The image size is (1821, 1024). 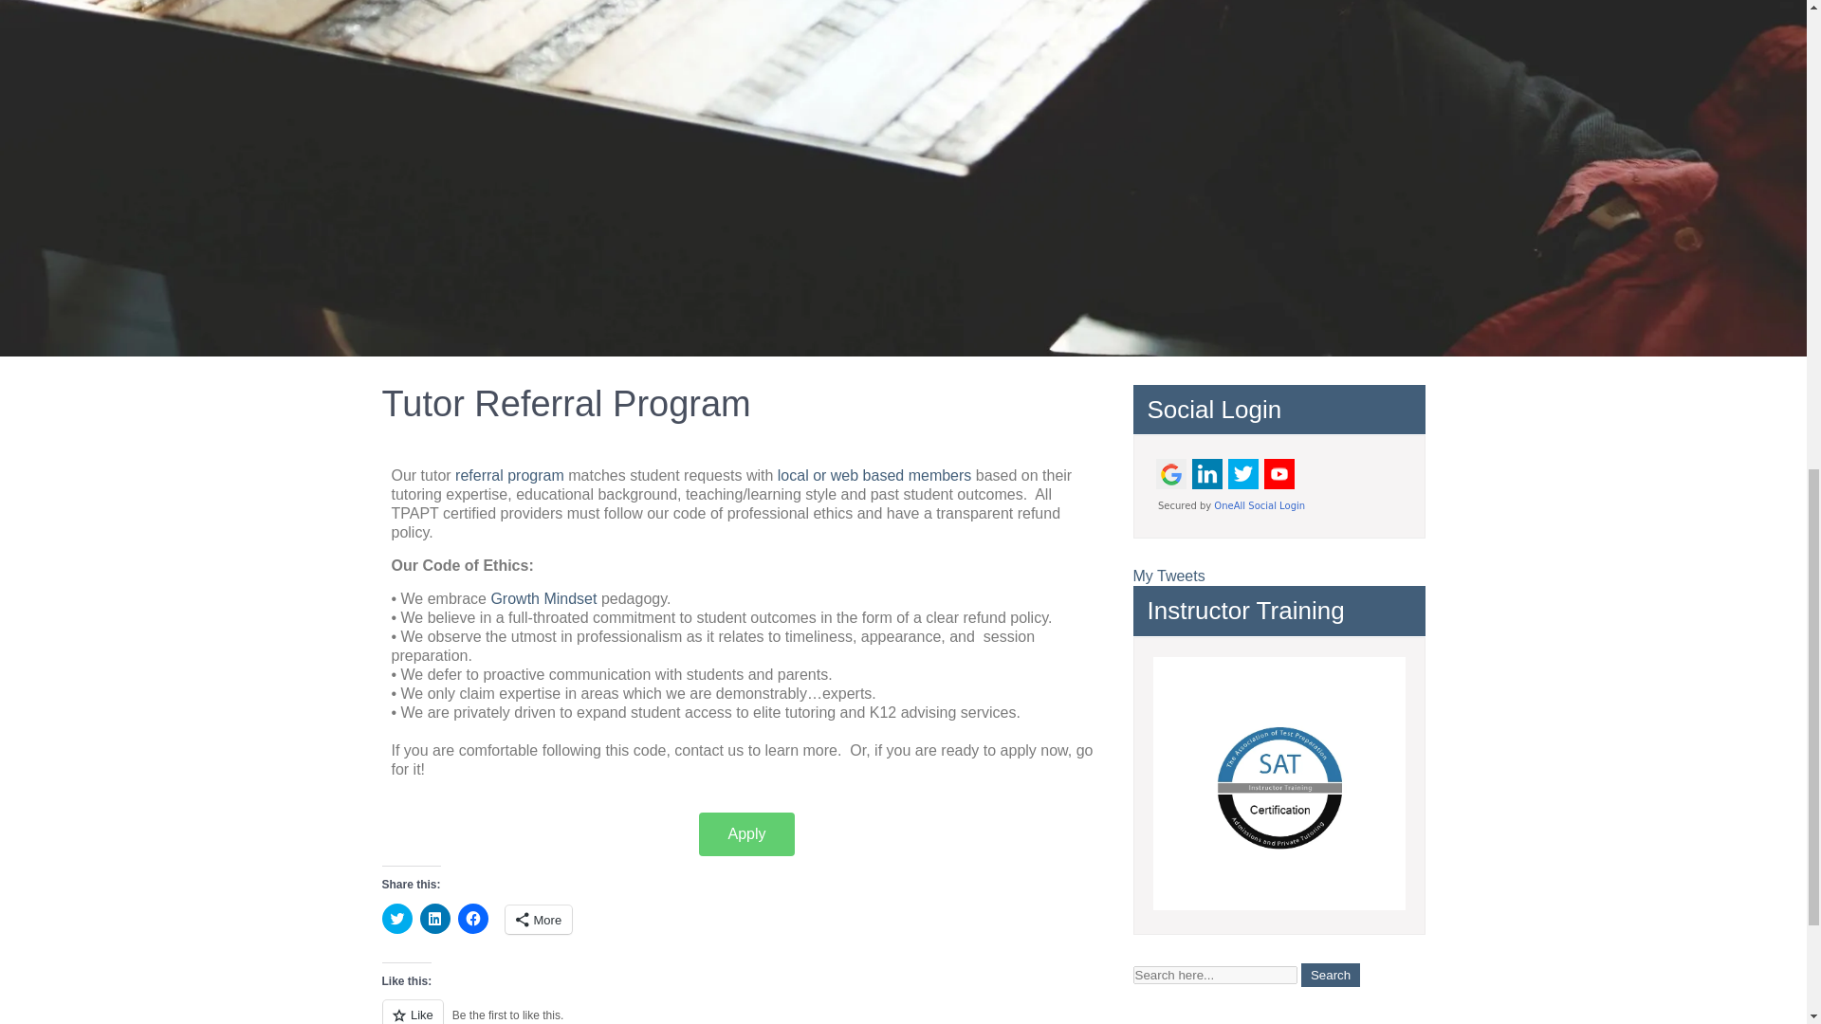 I want to click on Click to share on LinkedIn, so click(x=434, y=918).